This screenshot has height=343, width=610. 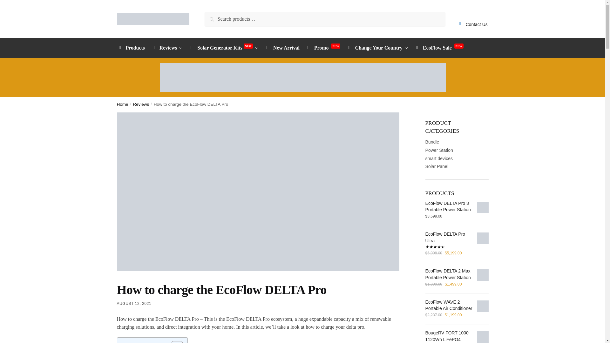 What do you see at coordinates (166, 48) in the screenshot?
I see `Reviews` at bounding box center [166, 48].